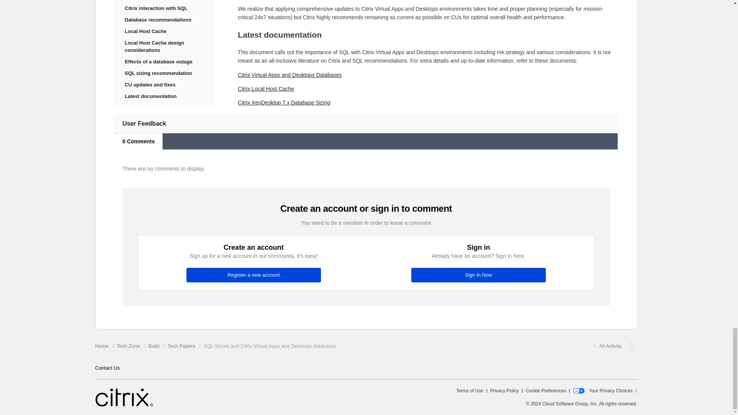 This screenshot has width=738, height=415. Describe the element at coordinates (631, 346) in the screenshot. I see `Available RSS feeds` at that location.